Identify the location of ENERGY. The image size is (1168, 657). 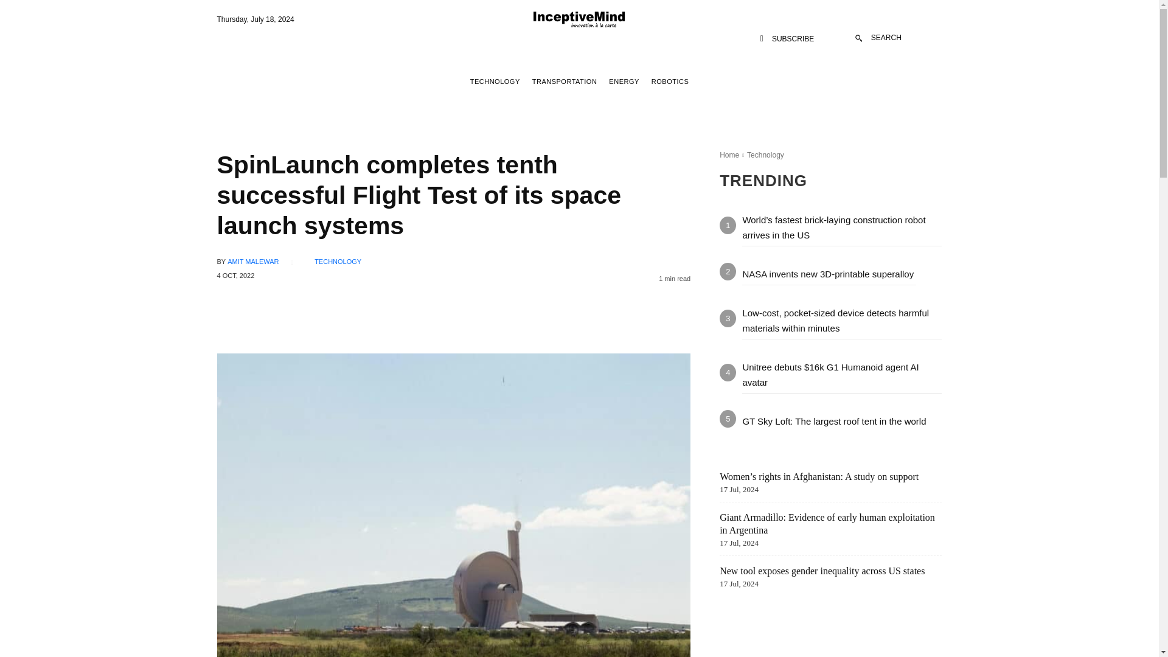
(624, 82).